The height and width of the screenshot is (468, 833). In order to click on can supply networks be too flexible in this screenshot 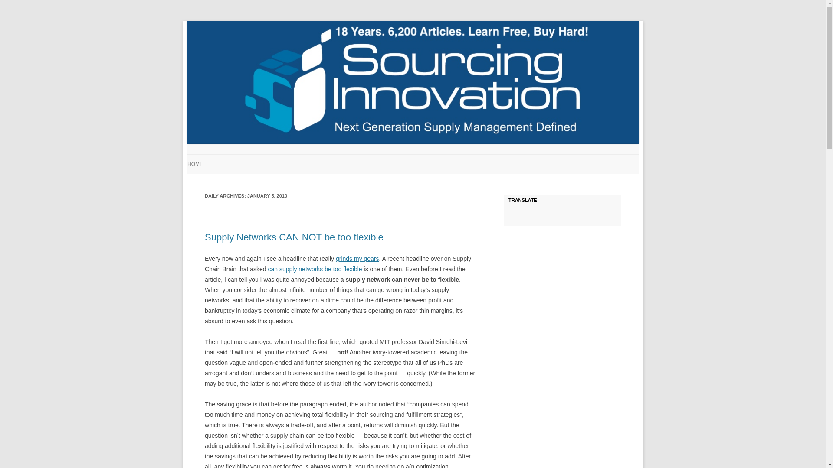, I will do `click(315, 269)`.